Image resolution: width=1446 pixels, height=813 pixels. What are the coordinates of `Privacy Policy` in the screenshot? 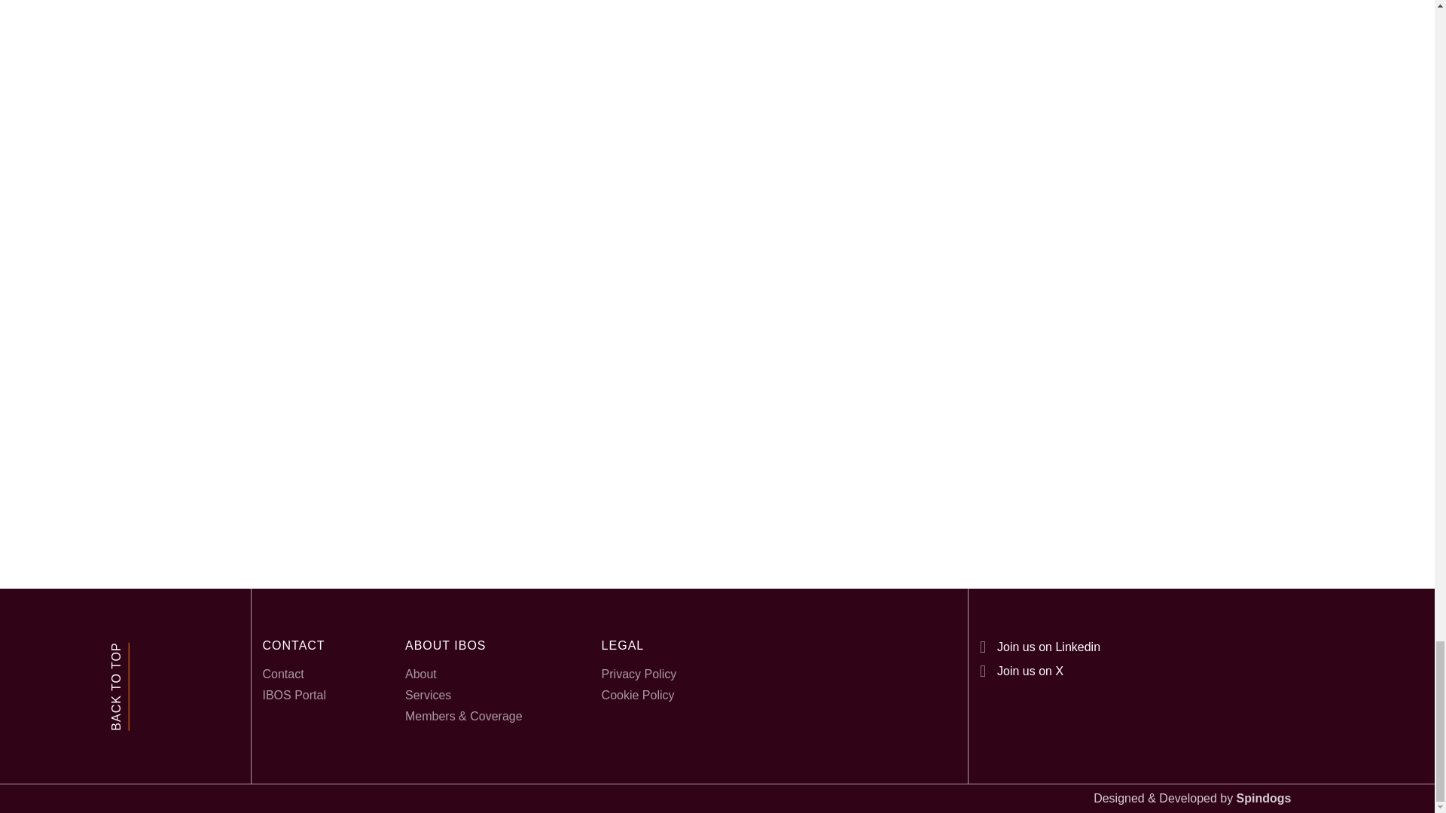 It's located at (639, 674).